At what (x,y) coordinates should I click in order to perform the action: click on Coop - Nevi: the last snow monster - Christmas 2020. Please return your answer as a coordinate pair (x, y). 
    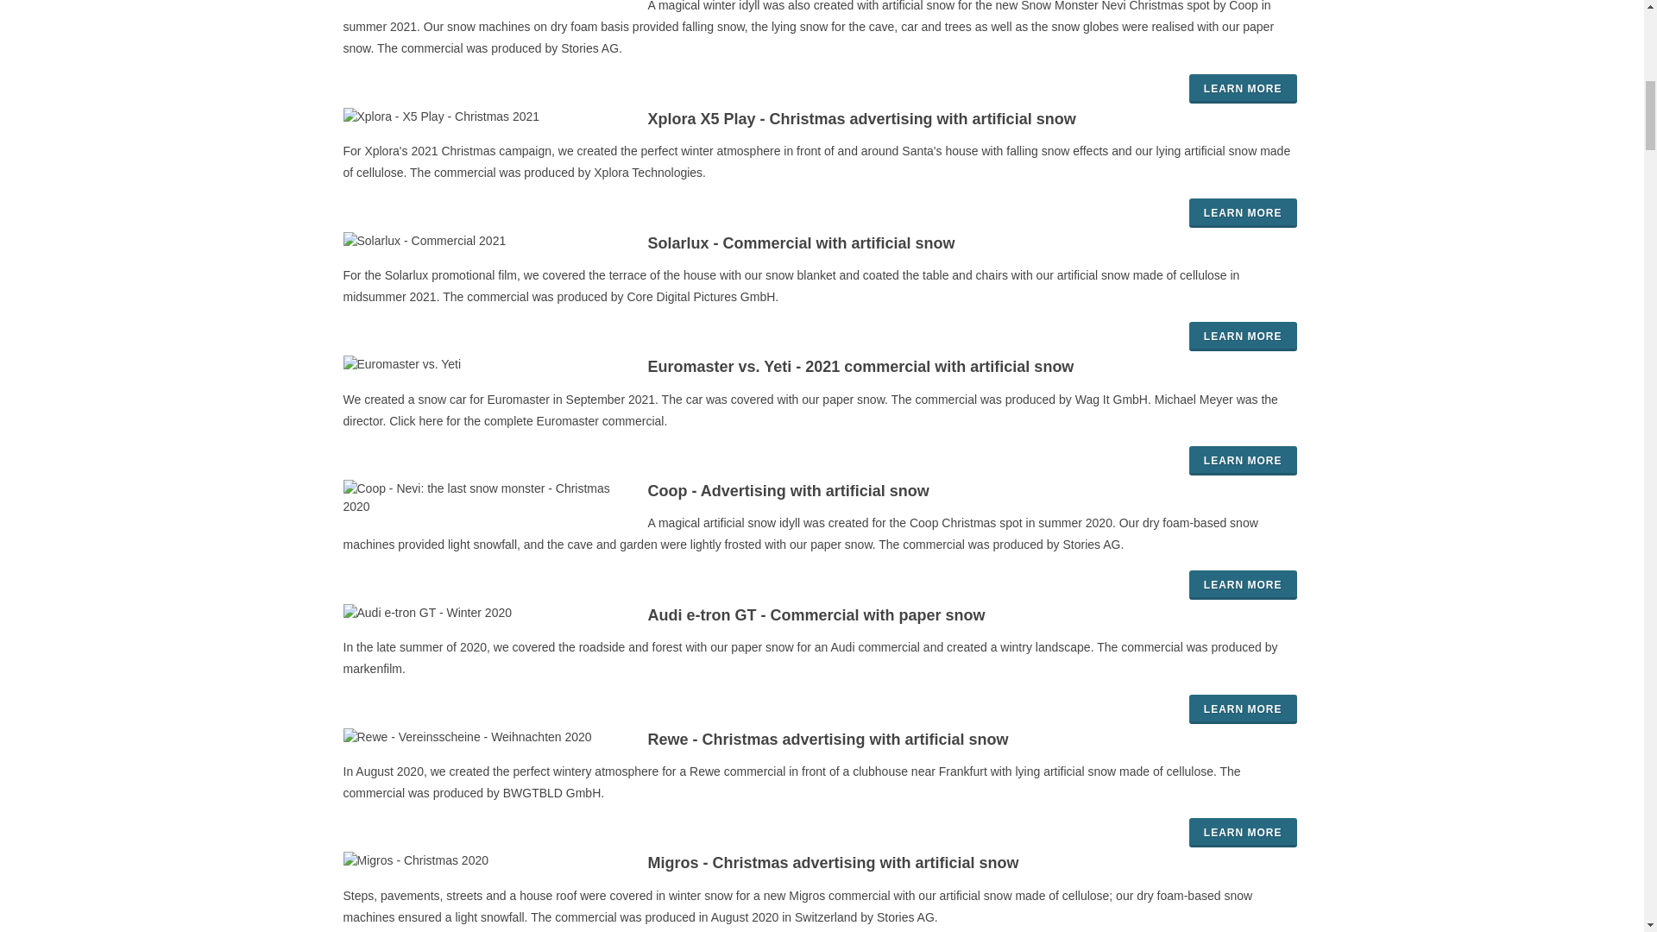
    Looking at the image, I should click on (1243, 585).